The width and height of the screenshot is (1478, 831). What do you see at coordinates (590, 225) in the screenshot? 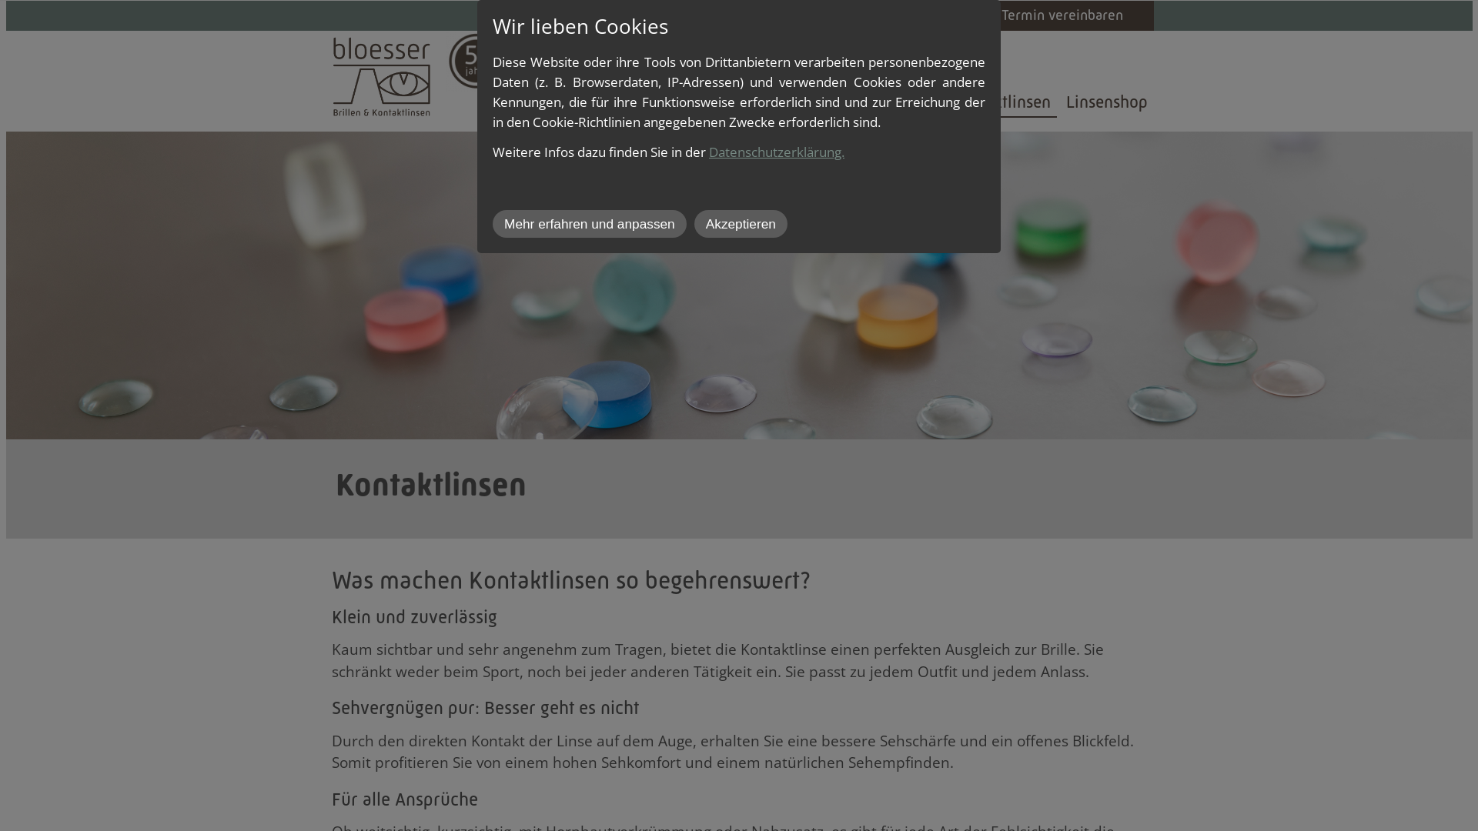
I see `Mehr erfahren und anpassen` at bounding box center [590, 225].